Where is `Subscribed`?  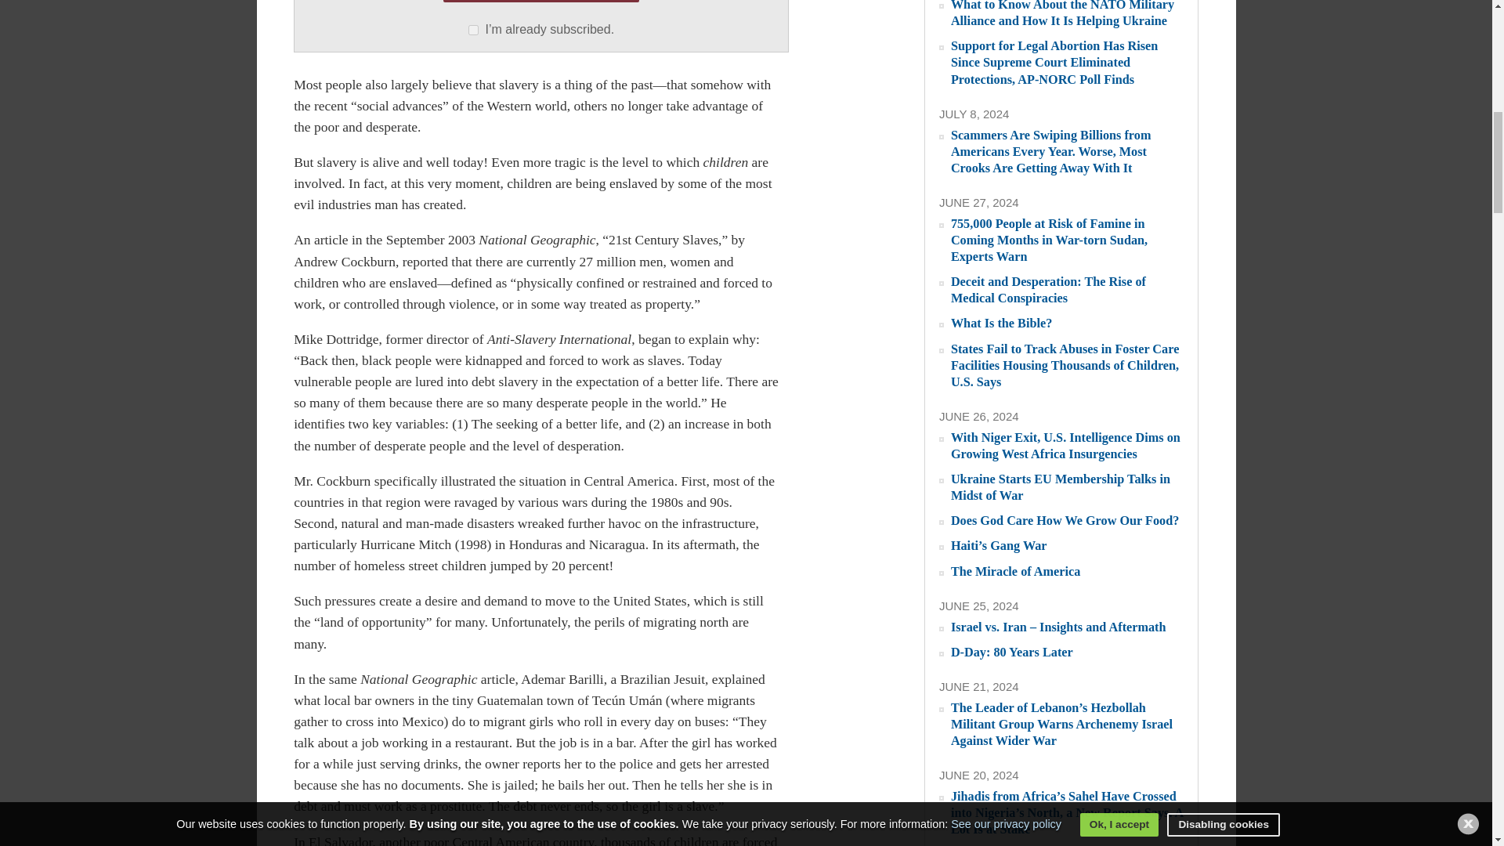
Subscribed is located at coordinates (473, 30).